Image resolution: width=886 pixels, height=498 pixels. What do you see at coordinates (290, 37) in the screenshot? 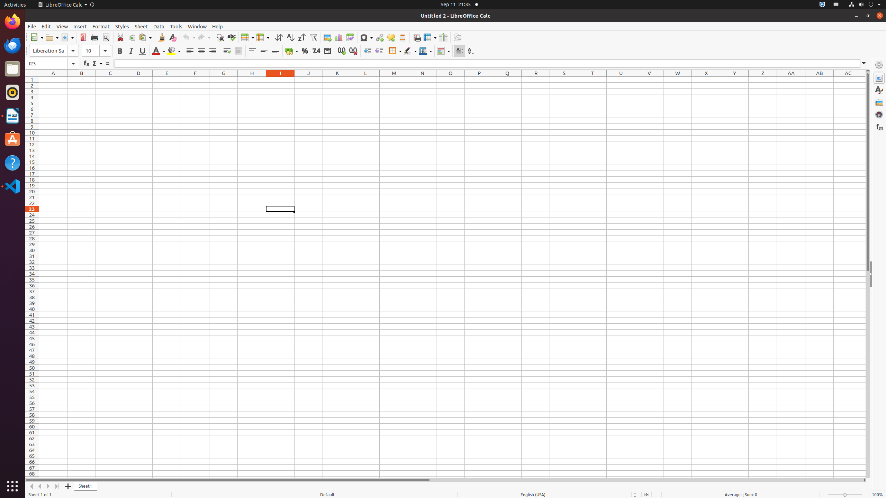
I see `Sort Ascending` at bounding box center [290, 37].